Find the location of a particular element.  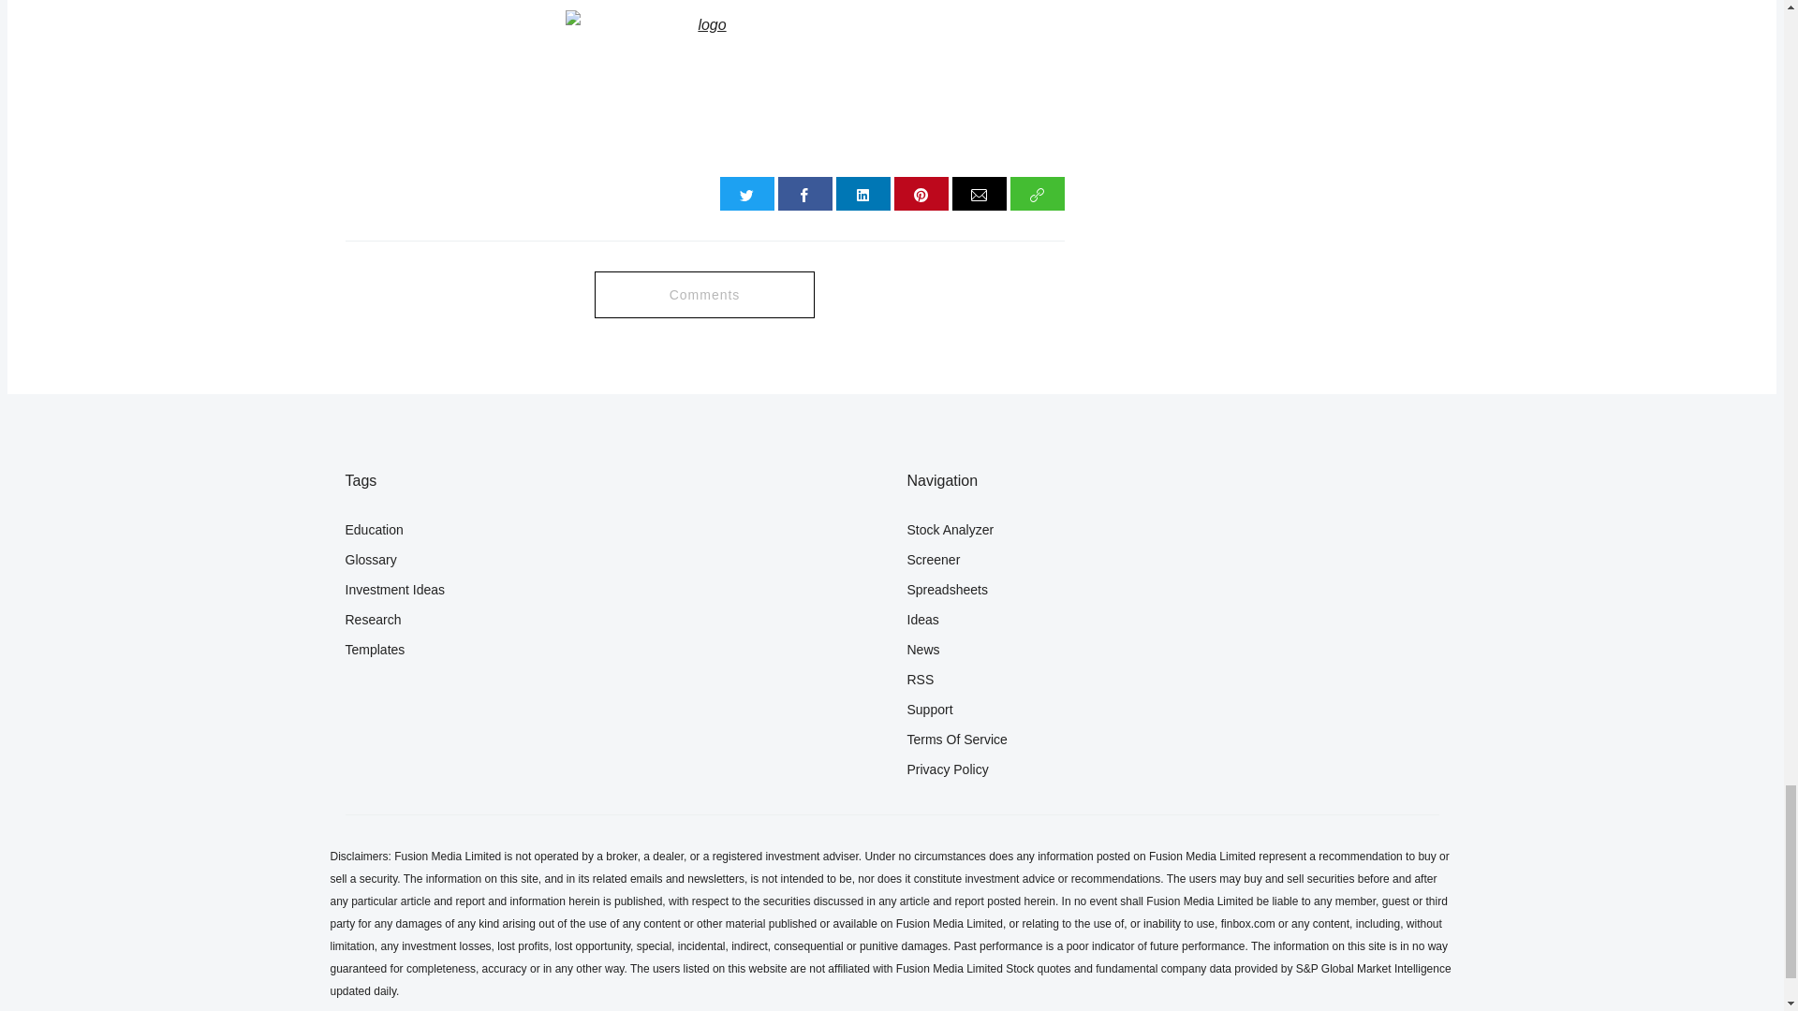

Share via Email is located at coordinates (980, 193).